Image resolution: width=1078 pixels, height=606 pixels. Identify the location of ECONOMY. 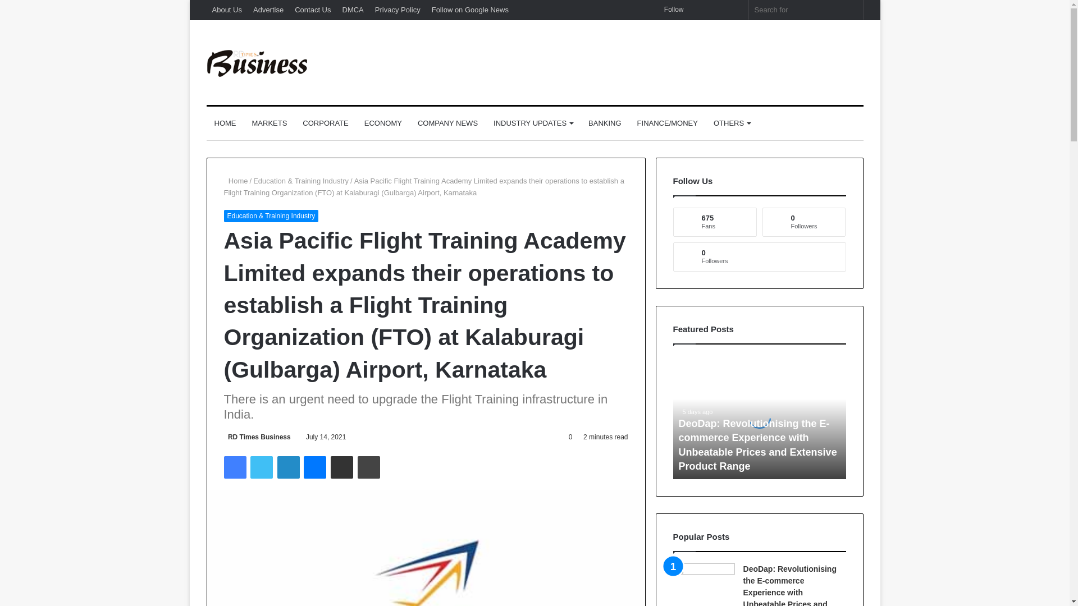
(383, 123).